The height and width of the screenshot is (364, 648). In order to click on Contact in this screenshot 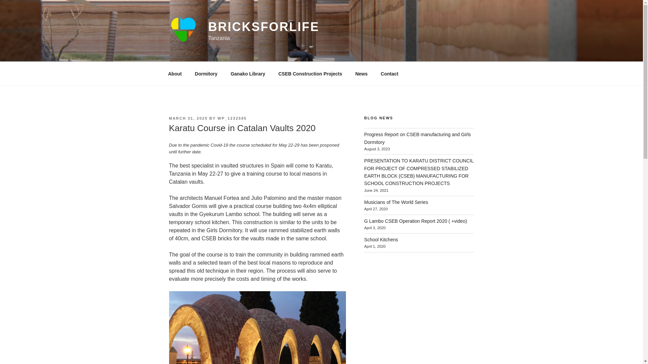, I will do `click(389, 73)`.